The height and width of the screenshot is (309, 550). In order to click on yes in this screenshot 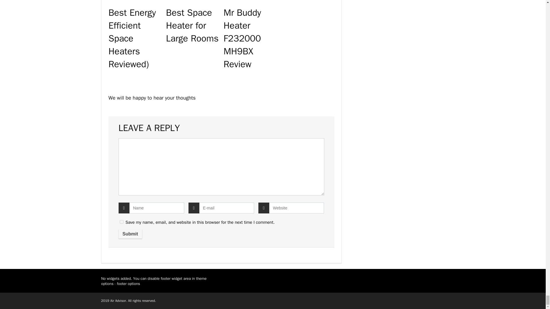, I will do `click(121, 221)`.